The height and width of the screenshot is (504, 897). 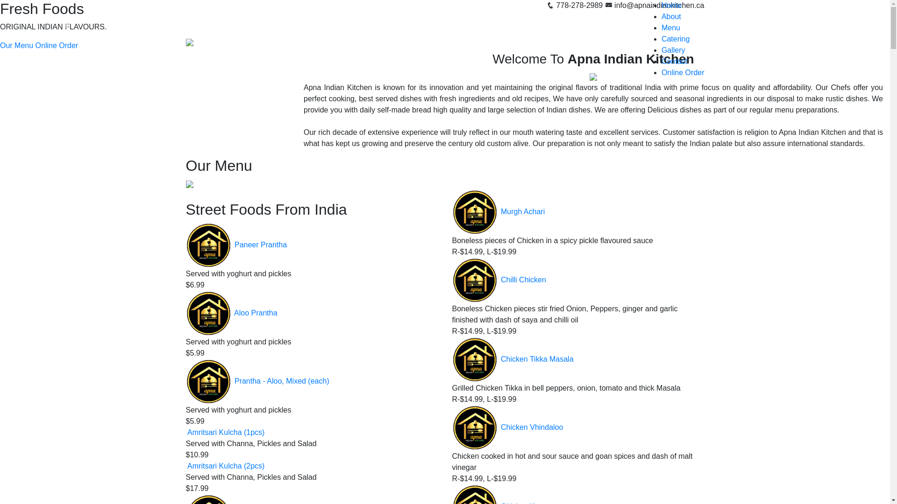 I want to click on Amritsari Kulcha (1pcs), so click(x=226, y=432).